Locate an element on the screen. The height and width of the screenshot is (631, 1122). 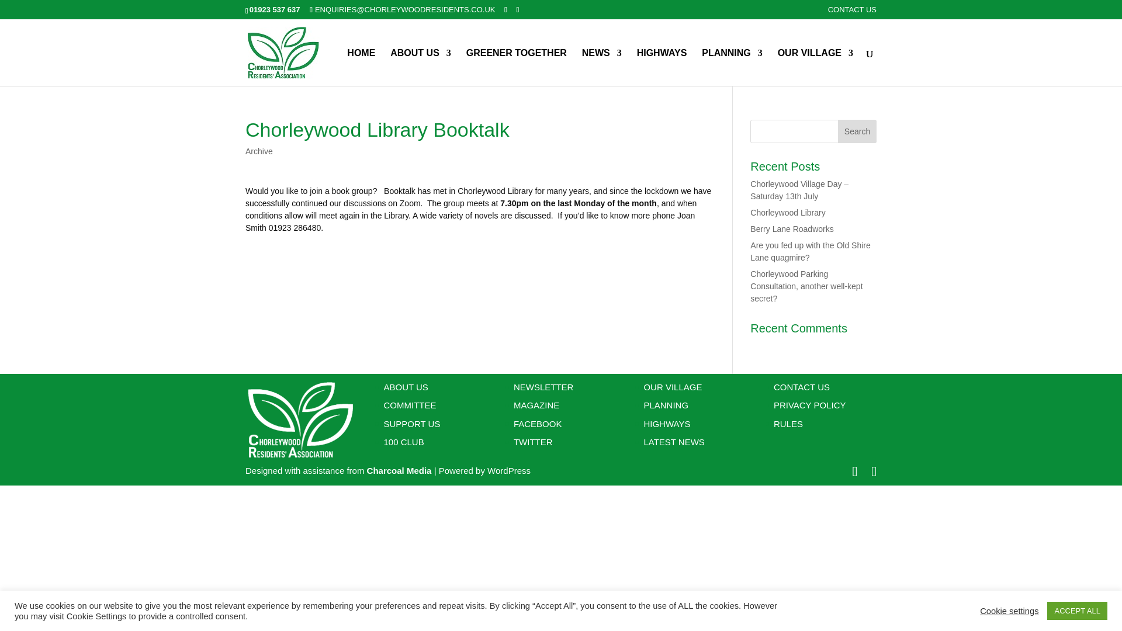
HIGHWAYS is located at coordinates (662, 68).